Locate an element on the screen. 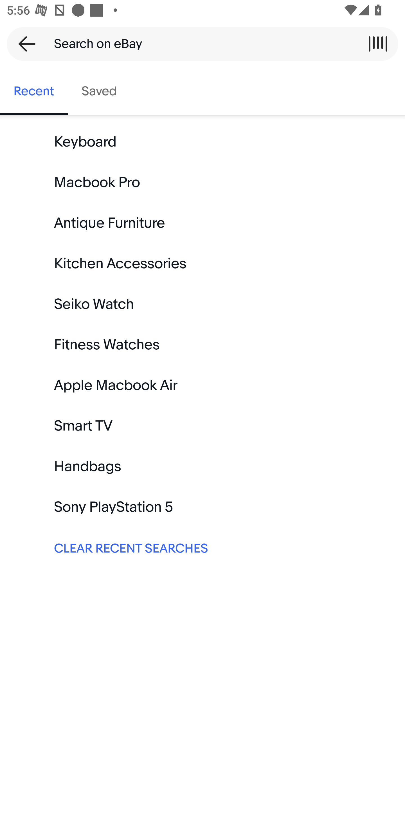 This screenshot has width=405, height=834. Saved, tab 2 of 2 Saved is located at coordinates (99, 91).